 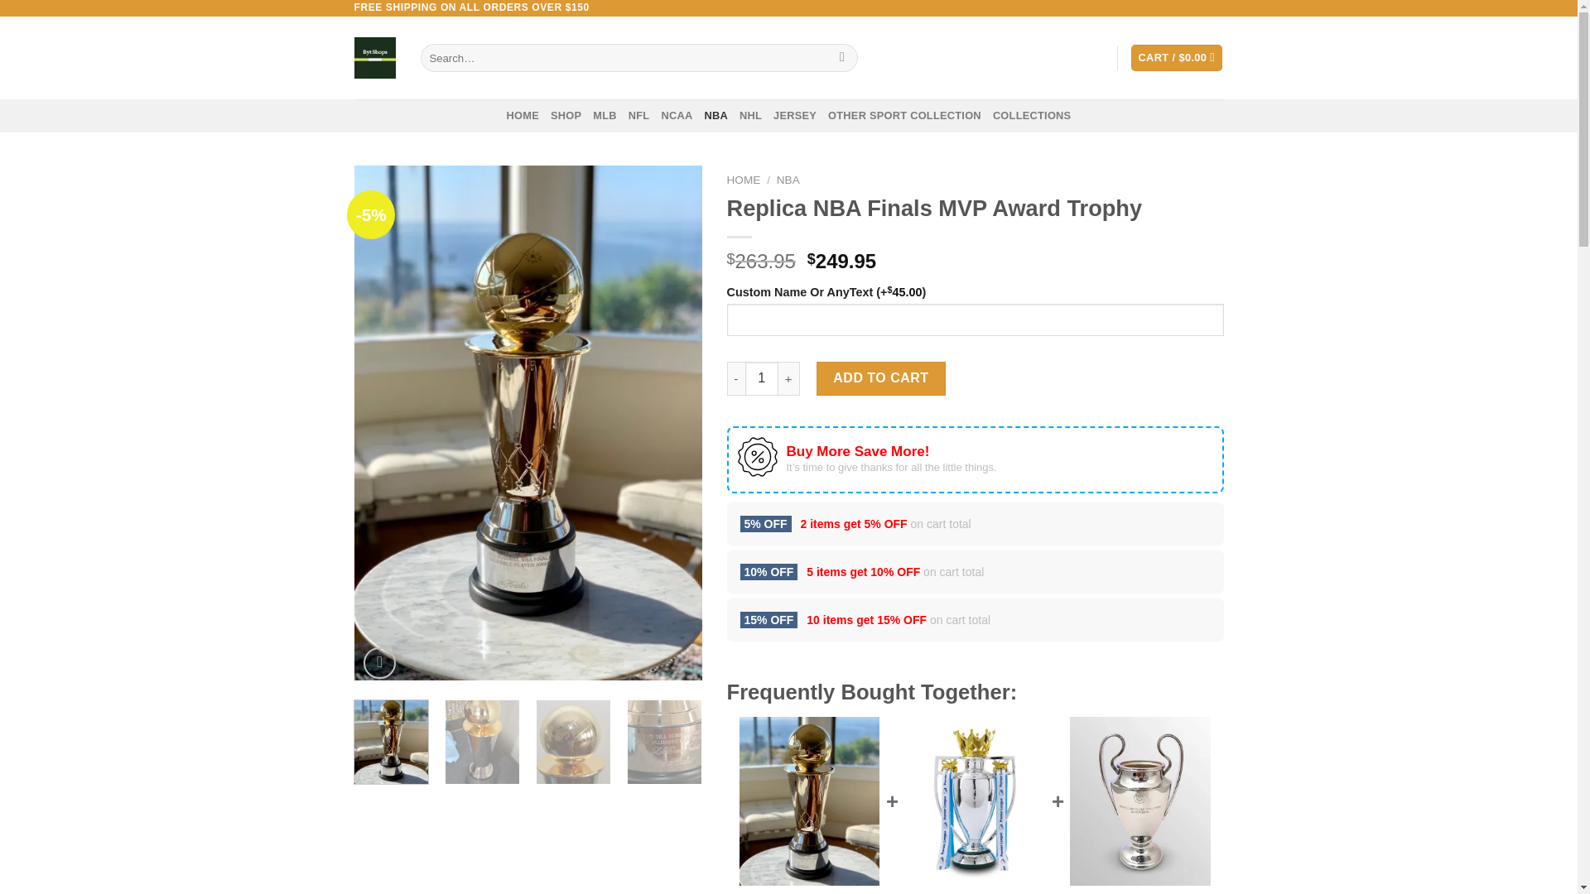 What do you see at coordinates (523, 115) in the screenshot?
I see `HOME` at bounding box center [523, 115].